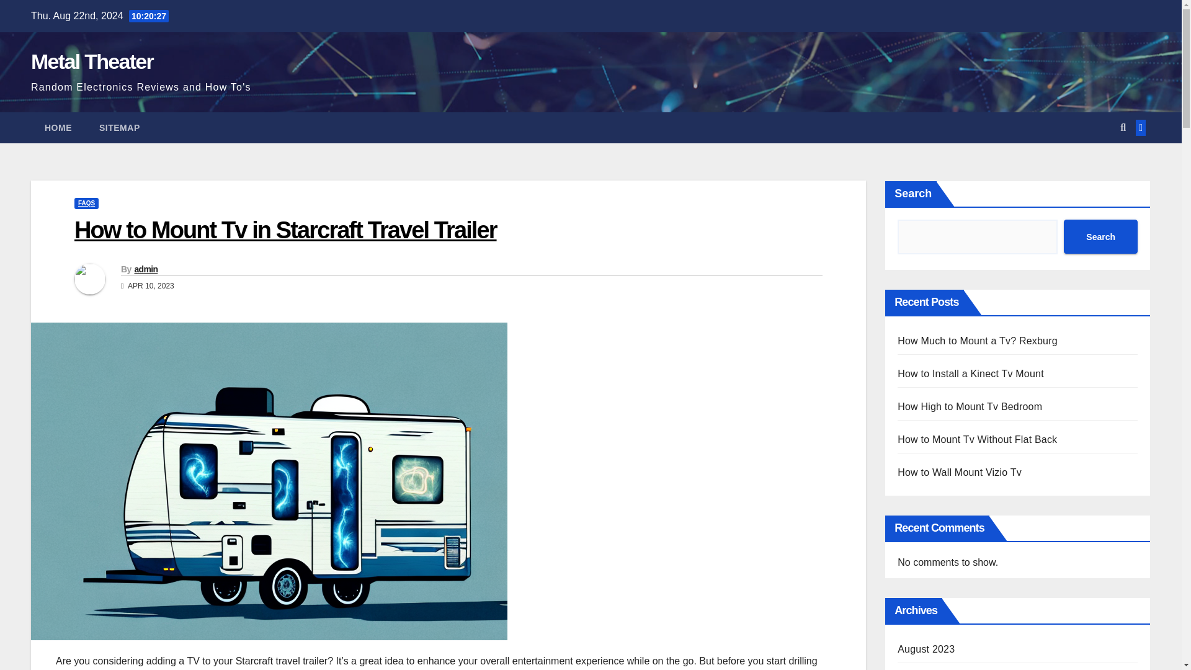  What do you see at coordinates (86, 203) in the screenshot?
I see `FAQS` at bounding box center [86, 203].